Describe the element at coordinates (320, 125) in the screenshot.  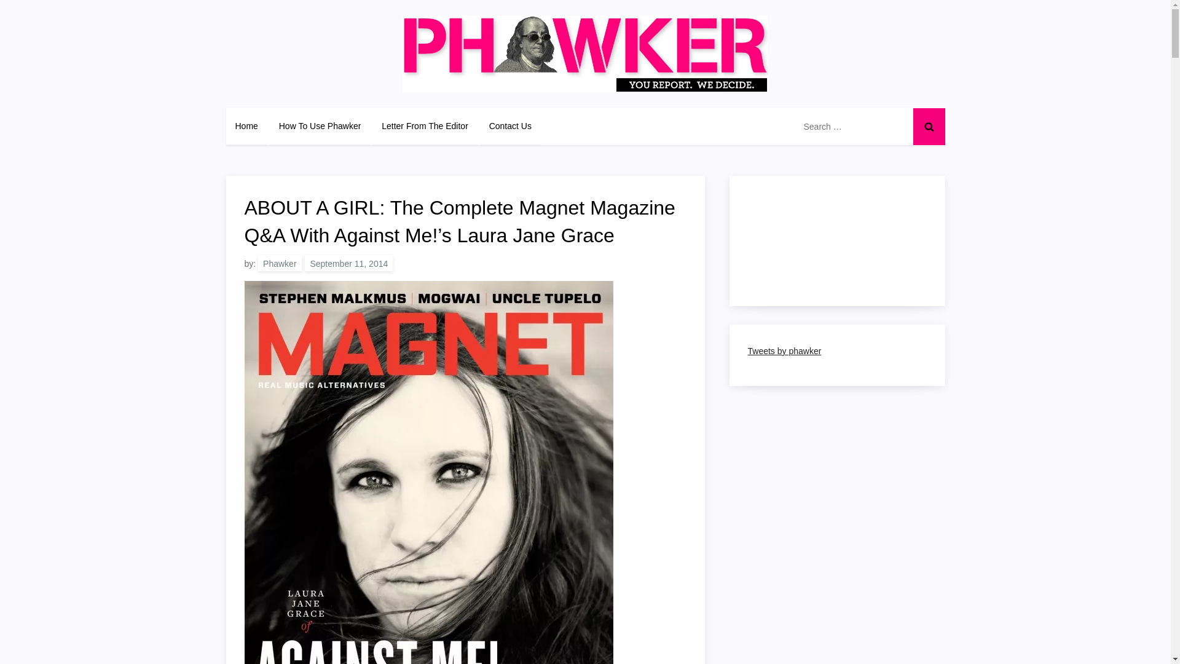
I see `How To Use Phawker` at that location.